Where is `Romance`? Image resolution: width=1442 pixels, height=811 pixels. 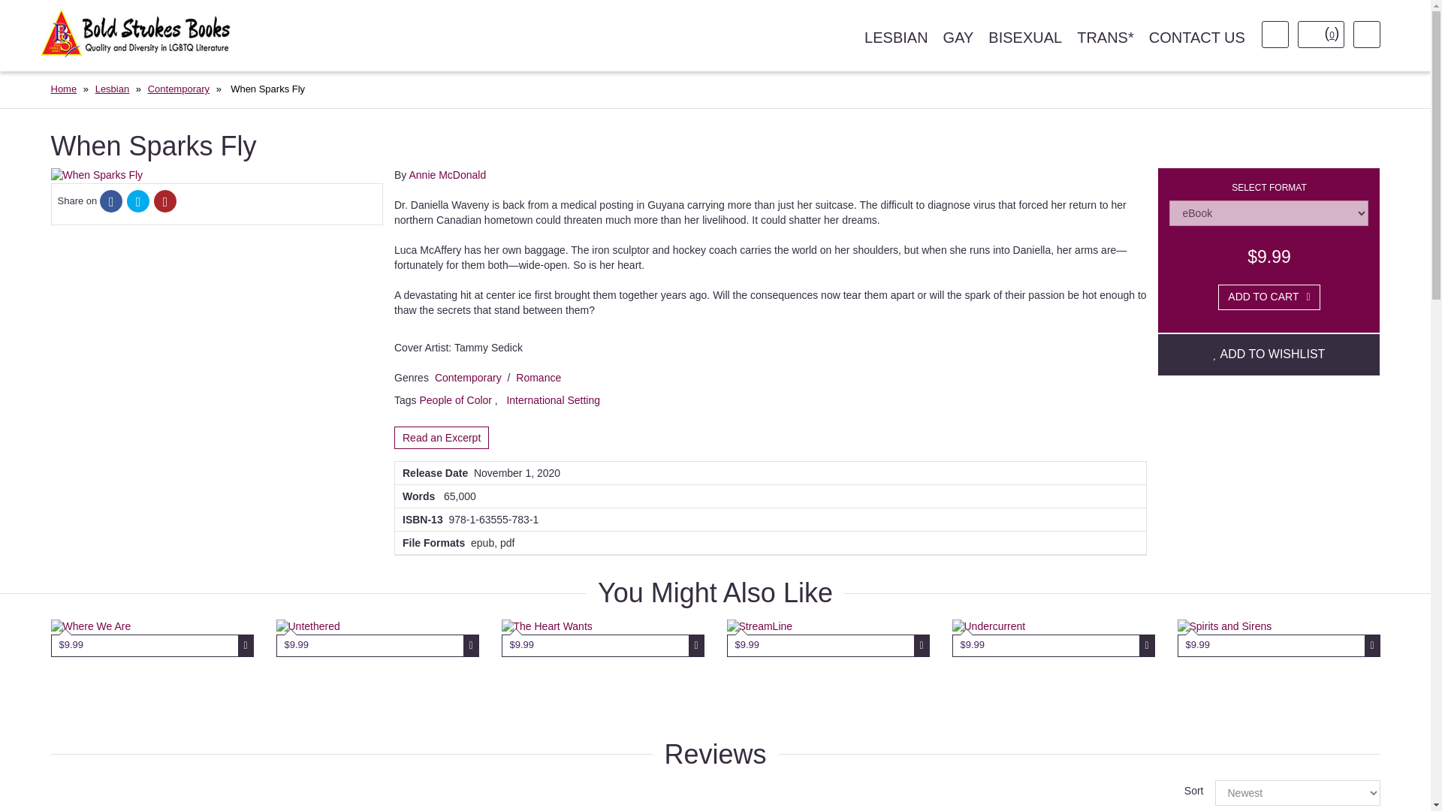 Romance is located at coordinates (538, 377).